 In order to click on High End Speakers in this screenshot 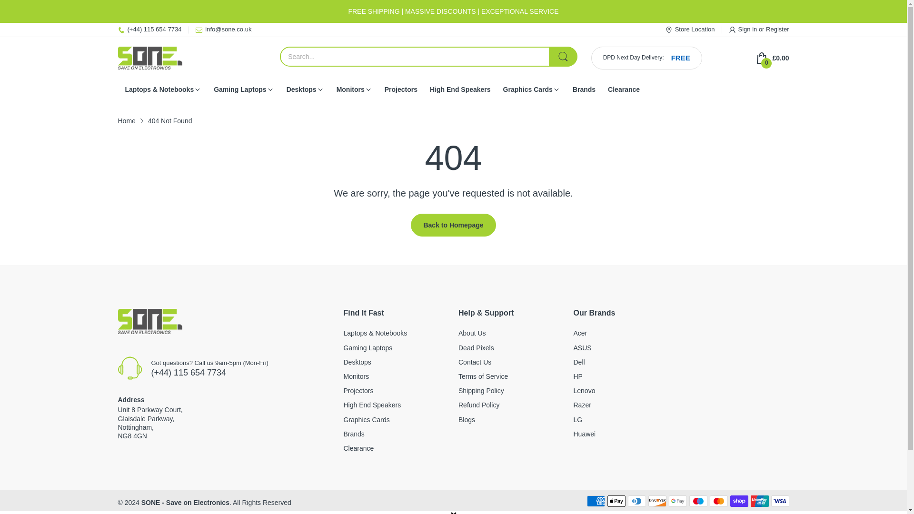, I will do `click(460, 89)`.